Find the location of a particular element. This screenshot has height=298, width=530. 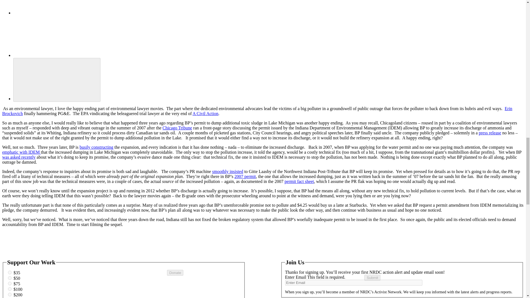

100 is located at coordinates (10, 289).